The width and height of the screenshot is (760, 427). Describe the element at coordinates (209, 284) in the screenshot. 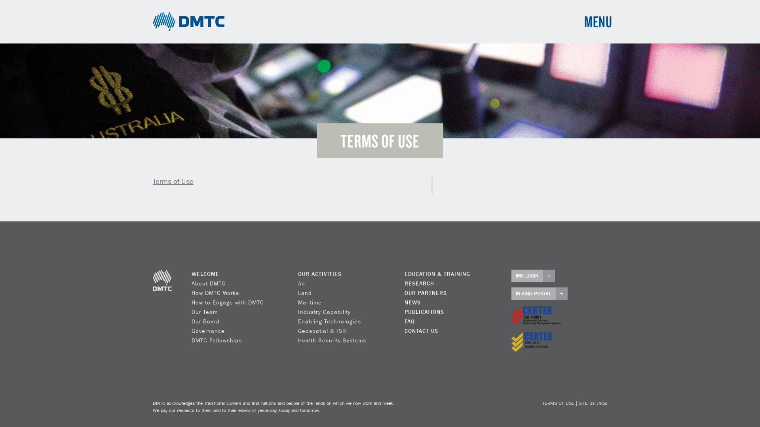

I see `About DMTC` at that location.